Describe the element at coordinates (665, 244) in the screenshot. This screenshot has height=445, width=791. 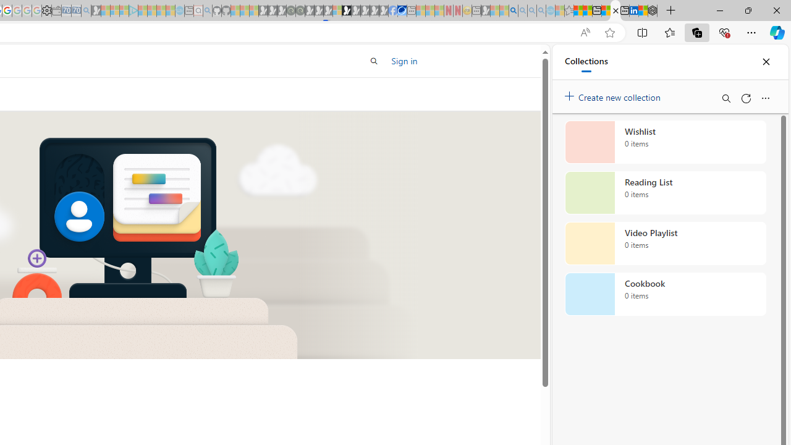
I see `Video Playlist collection, 0 items` at that location.